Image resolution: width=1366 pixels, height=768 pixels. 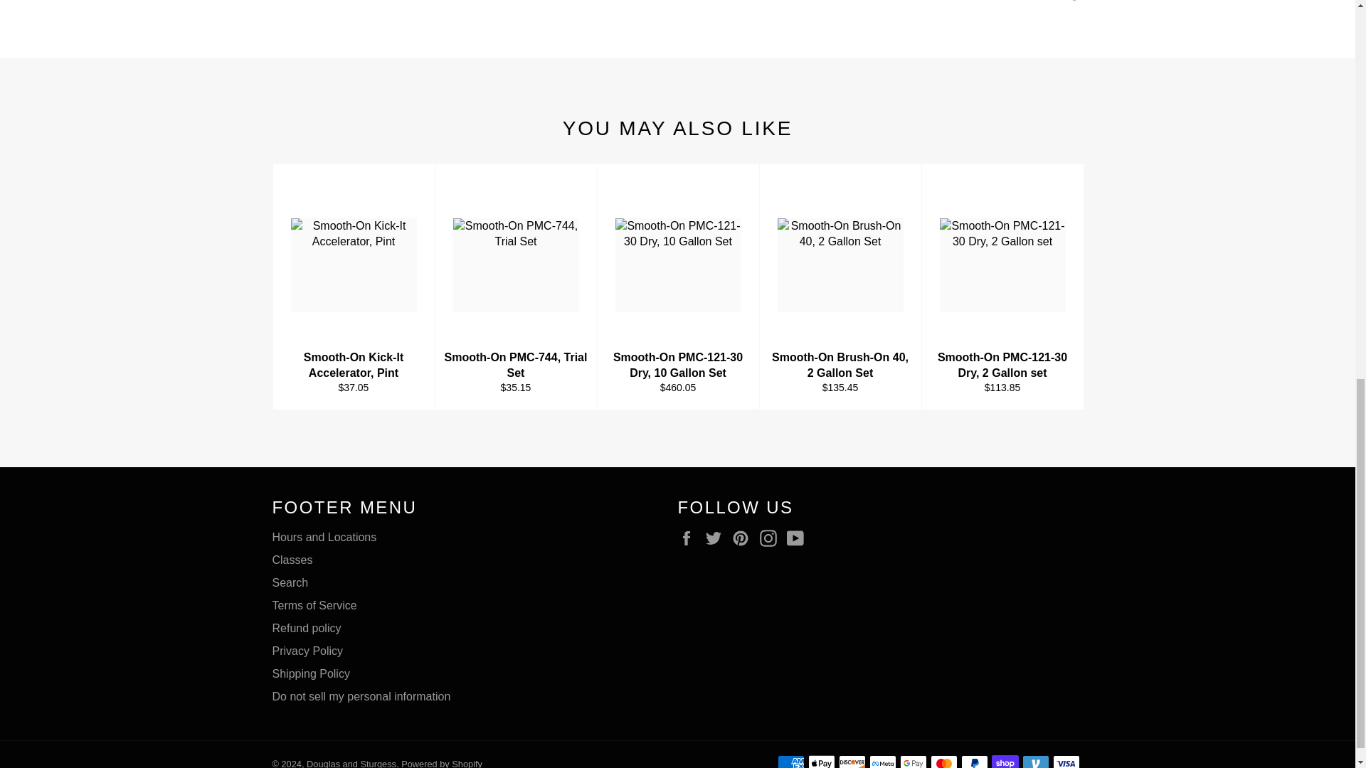 I want to click on Douglas and Sturgess on Instagram, so click(x=771, y=538).